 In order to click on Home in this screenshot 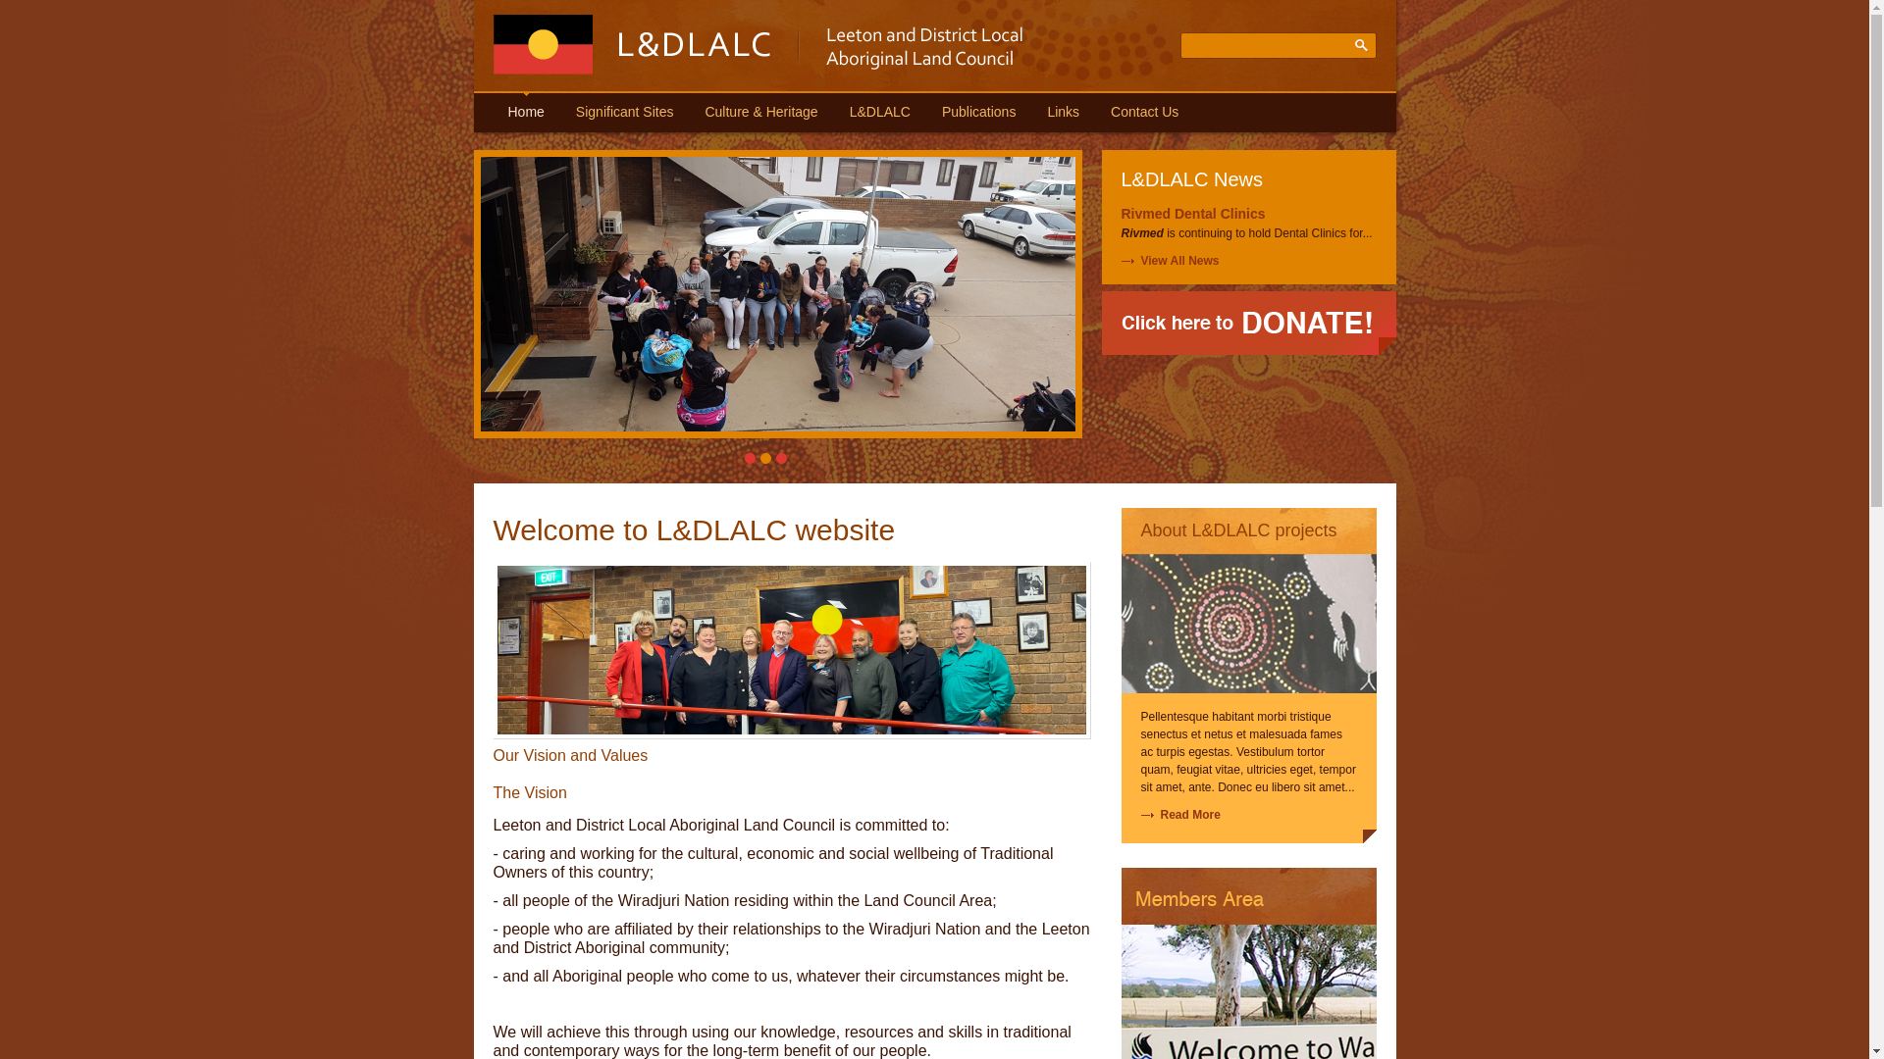, I will do `click(632, 45)`.